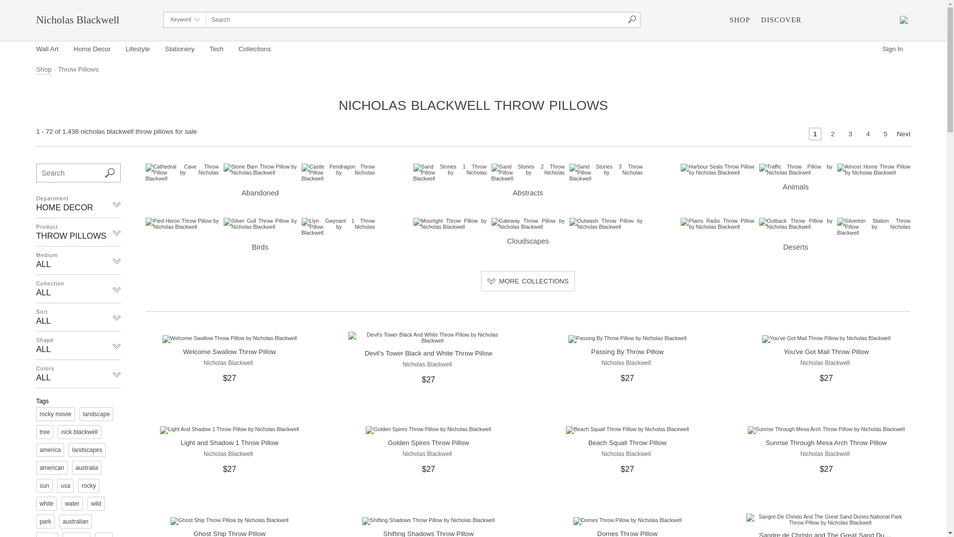 The image size is (954, 537). Describe the element at coordinates (230, 443) in the screenshot. I see `Light and Shadow 1 Throw Pillow` at that location.